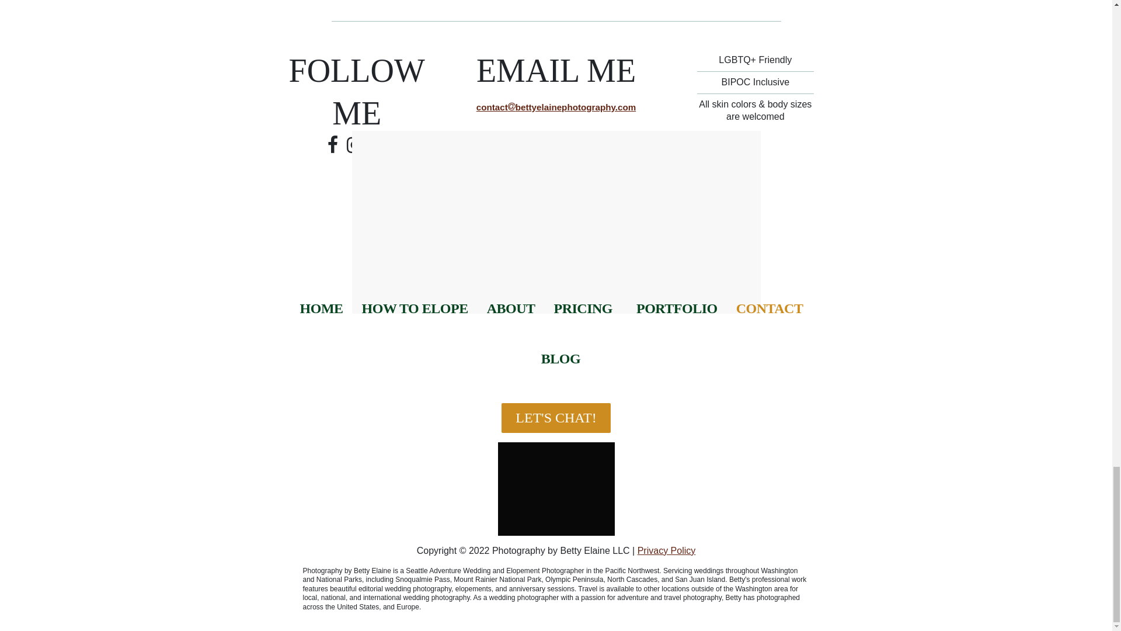 The image size is (1121, 631). What do you see at coordinates (321, 308) in the screenshot?
I see `HOME` at bounding box center [321, 308].